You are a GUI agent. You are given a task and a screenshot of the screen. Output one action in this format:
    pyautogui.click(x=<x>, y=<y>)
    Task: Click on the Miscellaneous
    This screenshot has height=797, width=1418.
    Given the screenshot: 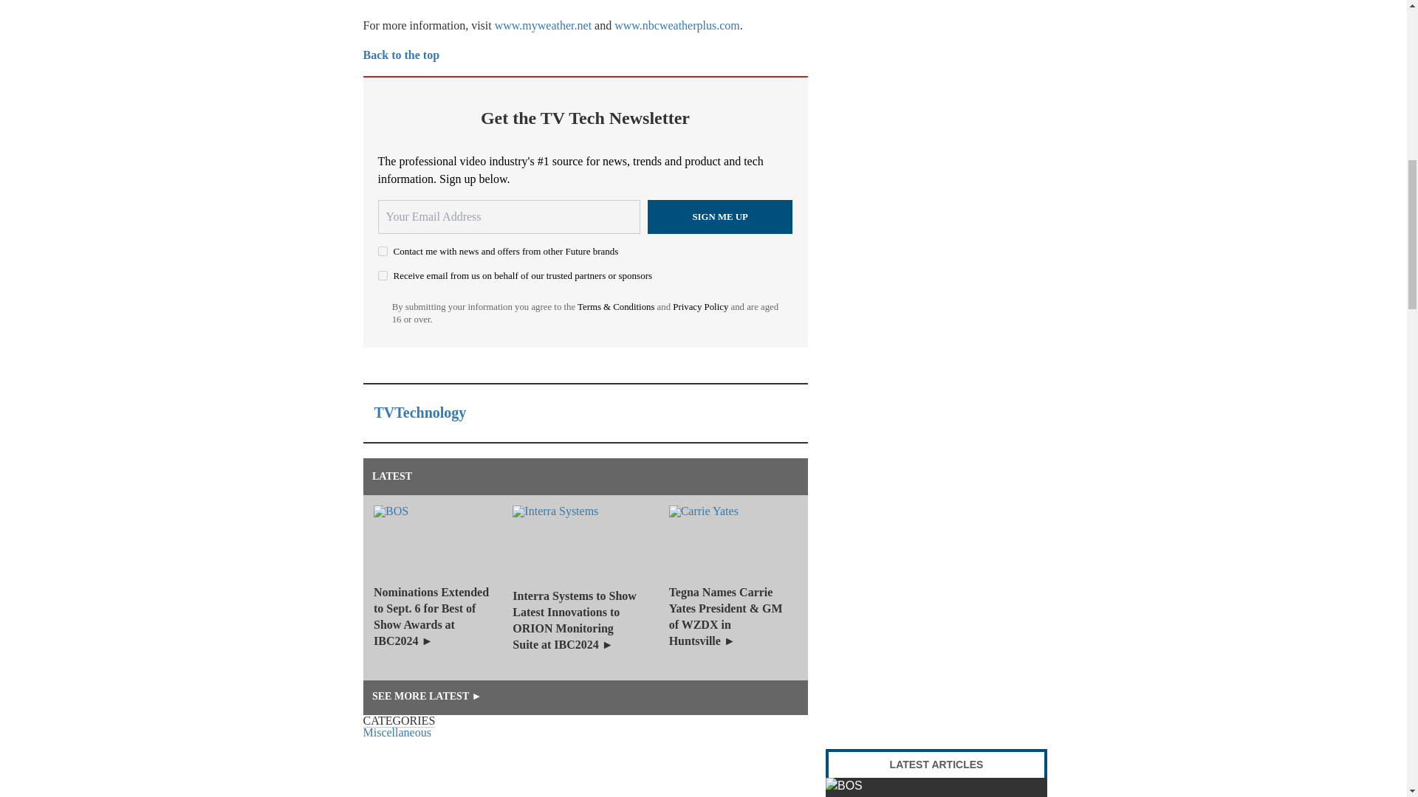 What is the action you would take?
    pyautogui.click(x=397, y=732)
    